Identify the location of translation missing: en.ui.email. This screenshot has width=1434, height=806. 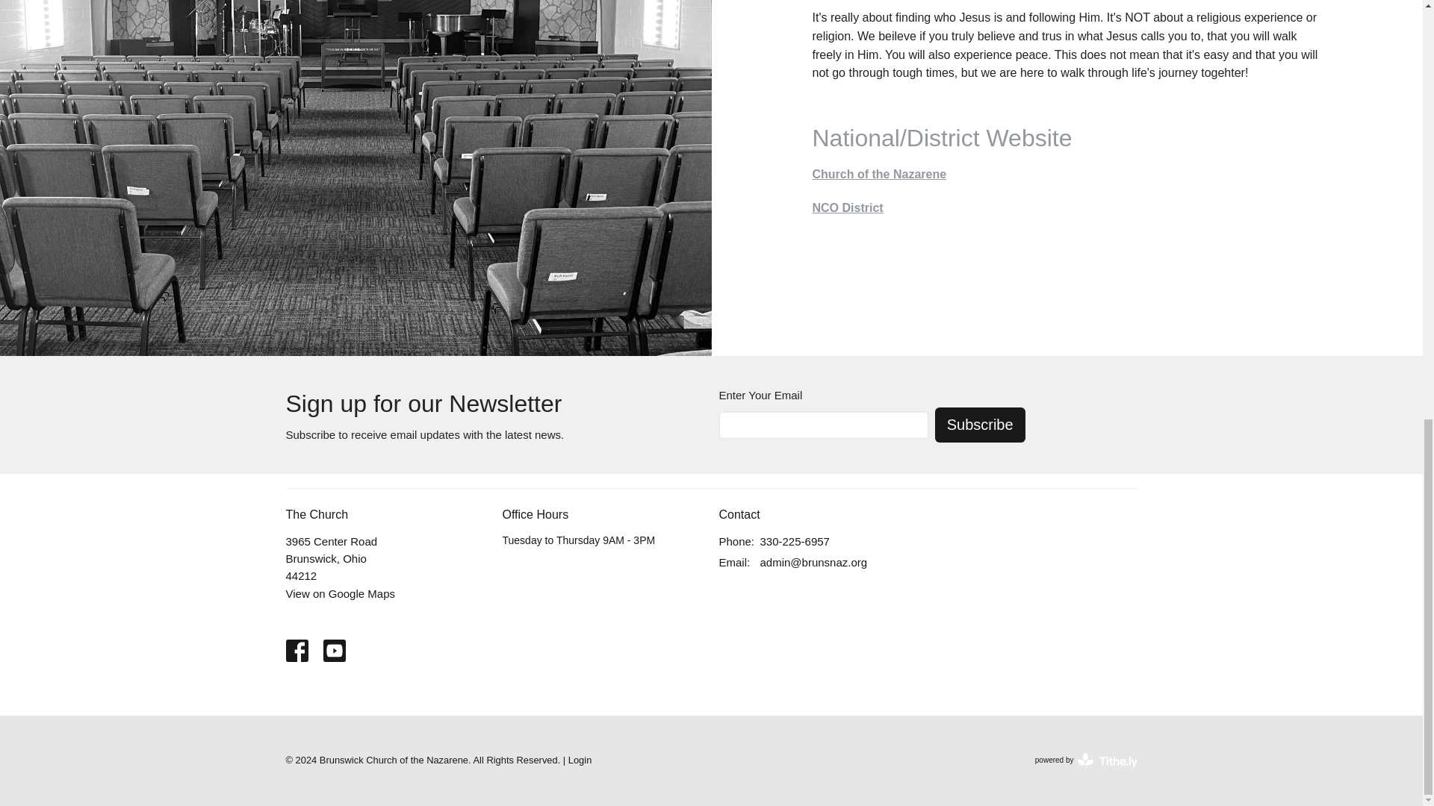
(795, 540).